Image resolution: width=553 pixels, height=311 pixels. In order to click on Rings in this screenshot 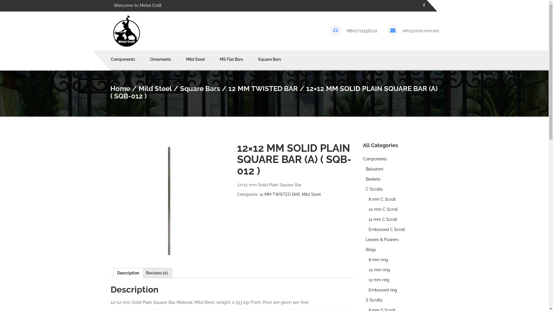, I will do `click(371, 250)`.